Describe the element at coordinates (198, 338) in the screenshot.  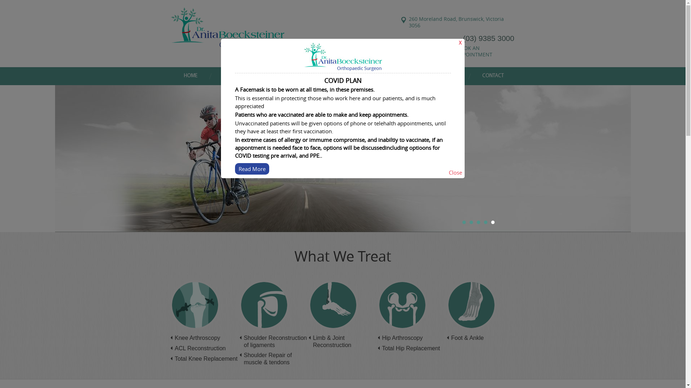
I see `Knee Arthroscopy` at that location.